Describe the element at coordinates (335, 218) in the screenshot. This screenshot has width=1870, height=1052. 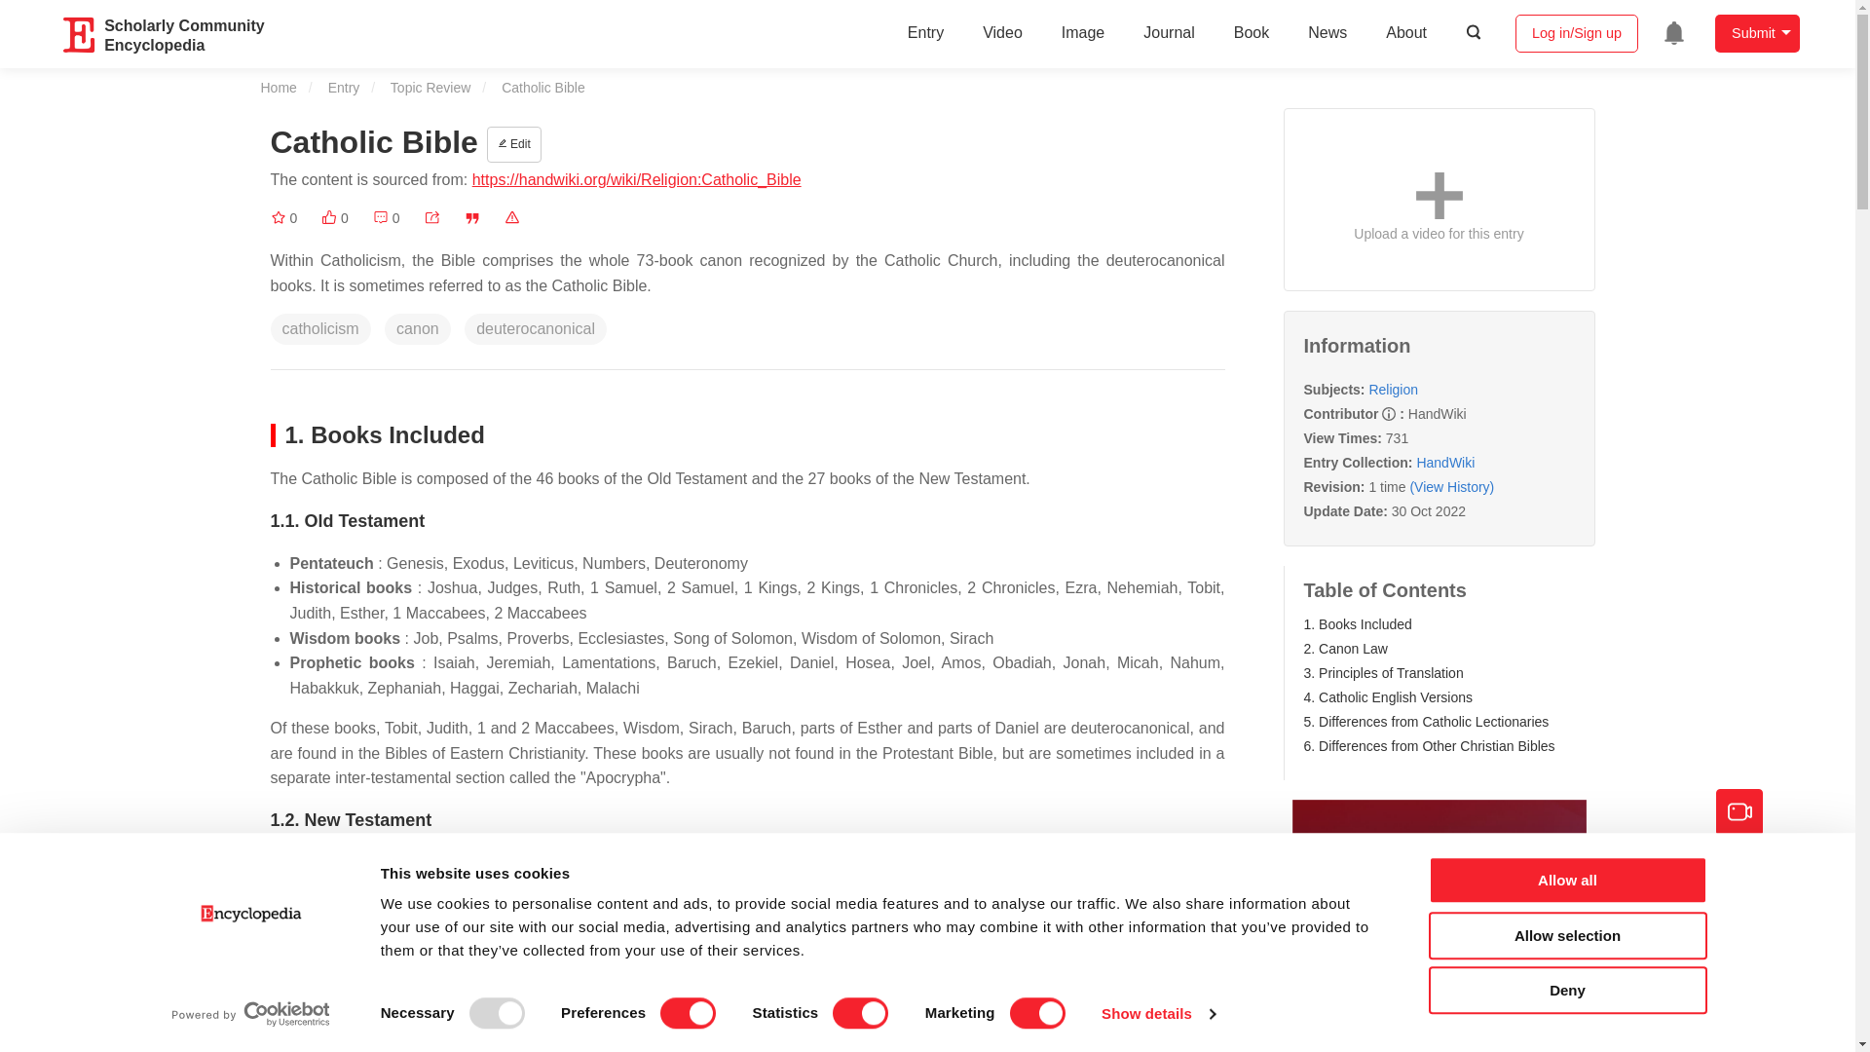
I see `Like` at that location.